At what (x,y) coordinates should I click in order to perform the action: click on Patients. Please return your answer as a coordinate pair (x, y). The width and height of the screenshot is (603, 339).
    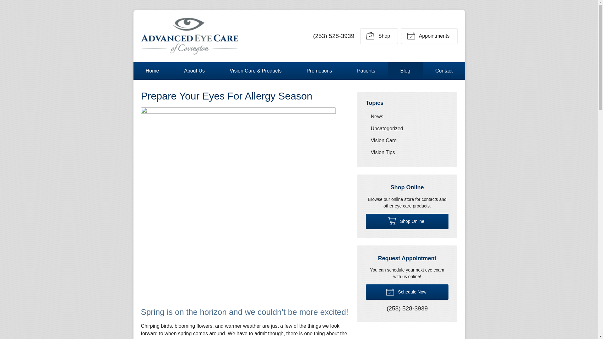
    Looking at the image, I should click on (366, 71).